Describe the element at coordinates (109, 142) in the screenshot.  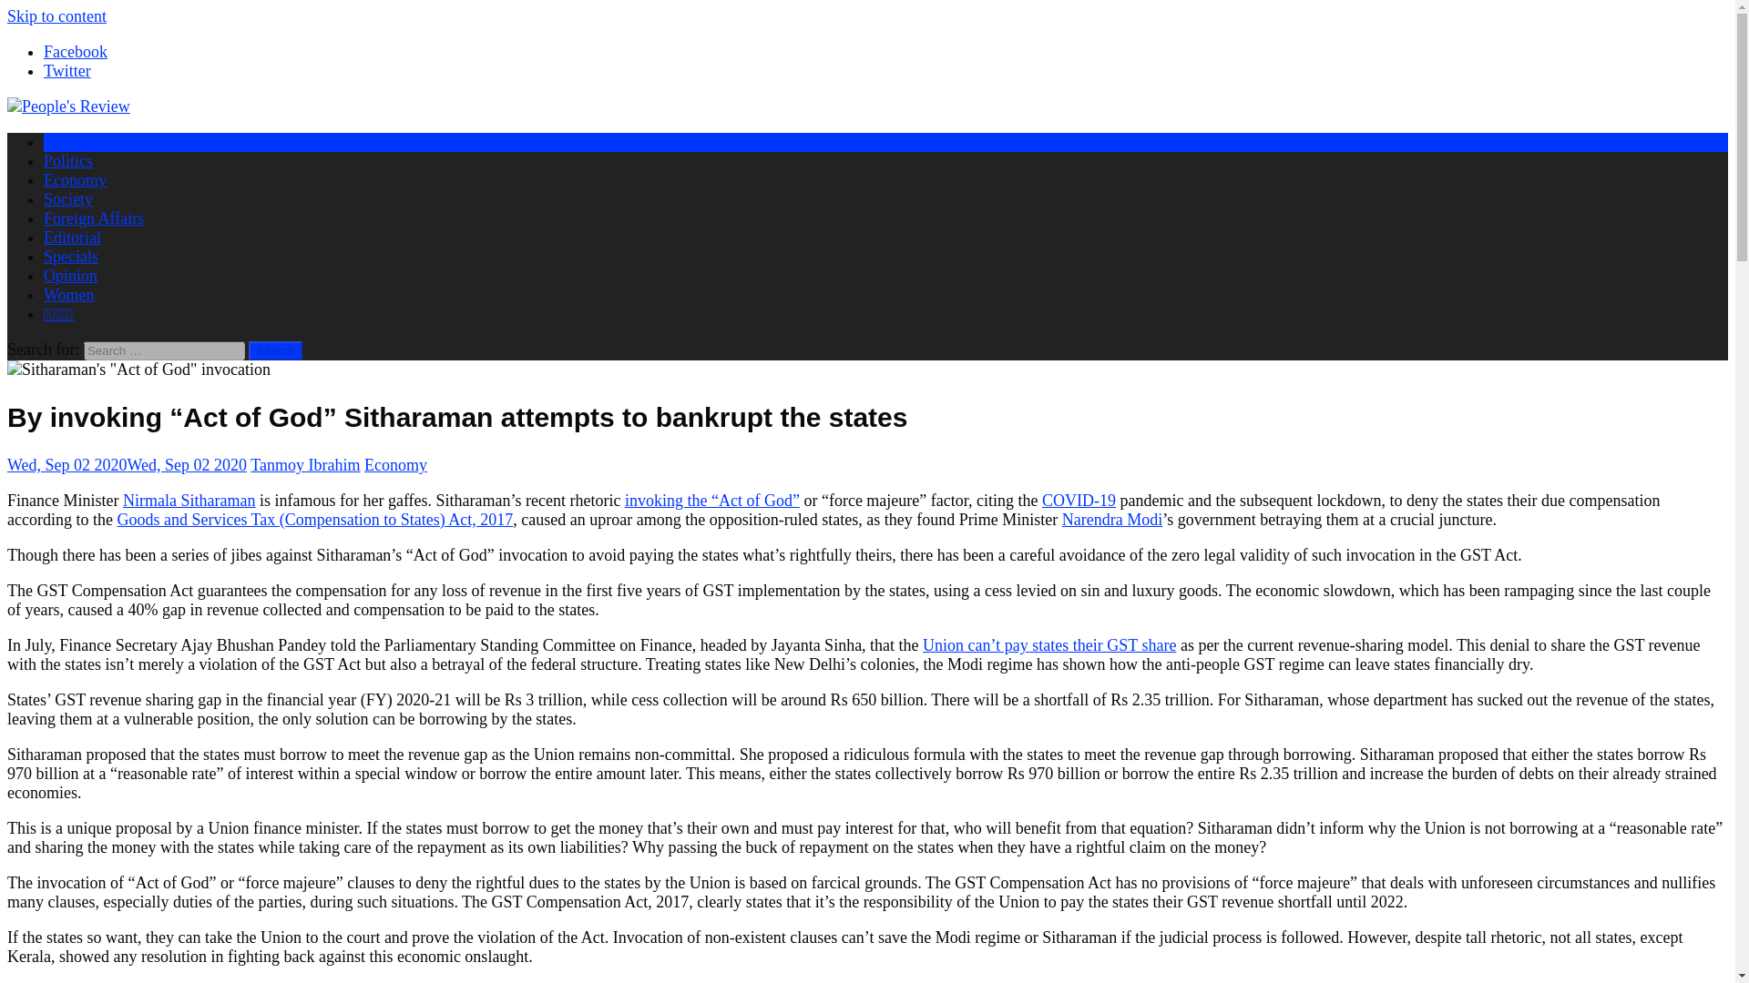
I see `Donate and Support` at that location.